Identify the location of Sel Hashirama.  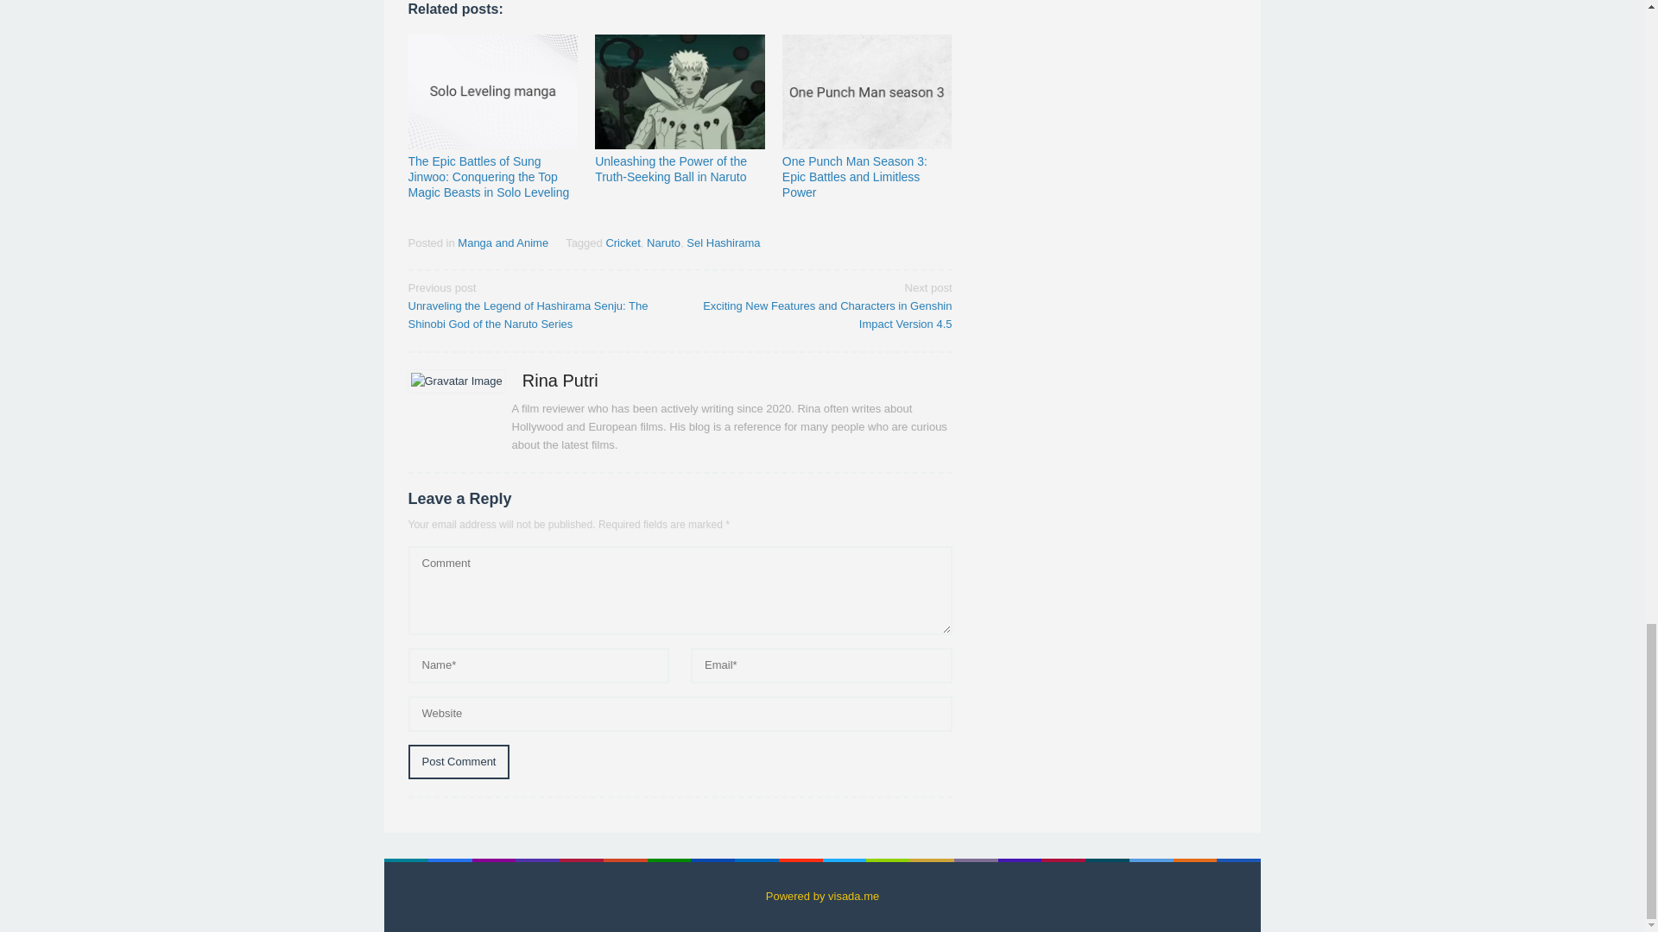
(722, 243).